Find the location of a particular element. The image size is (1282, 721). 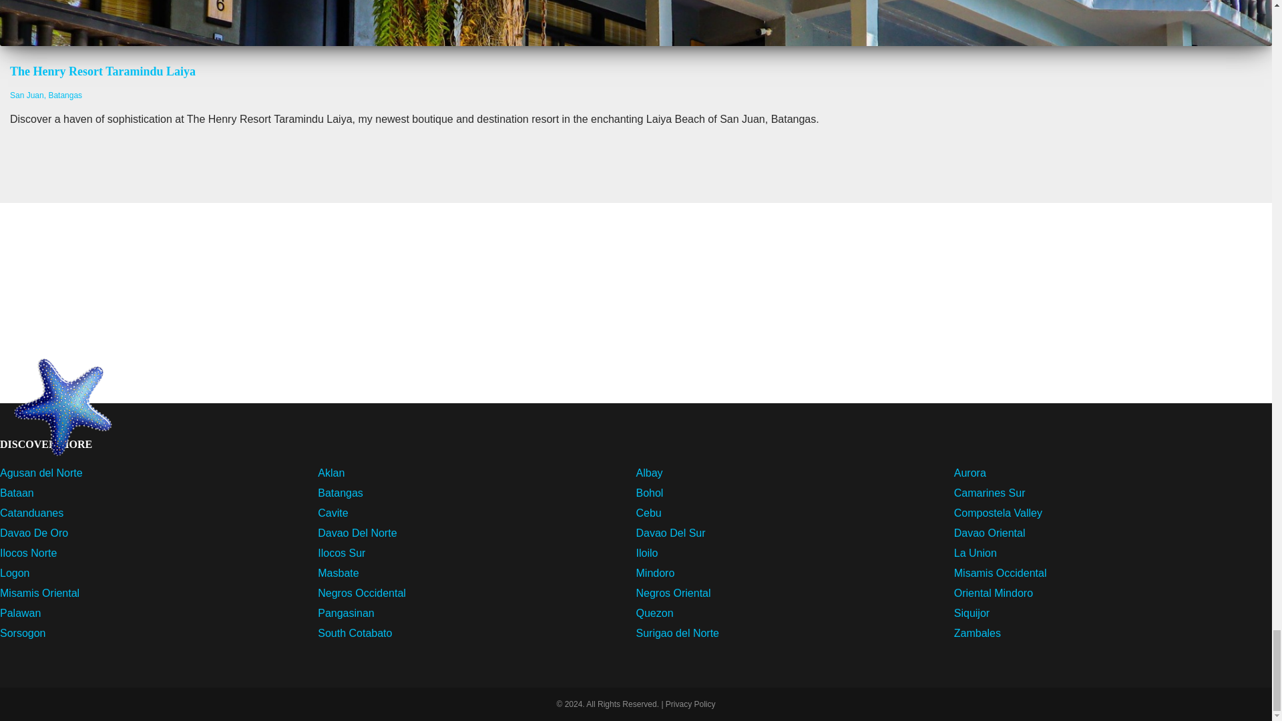

Camarines Sur is located at coordinates (990, 493).